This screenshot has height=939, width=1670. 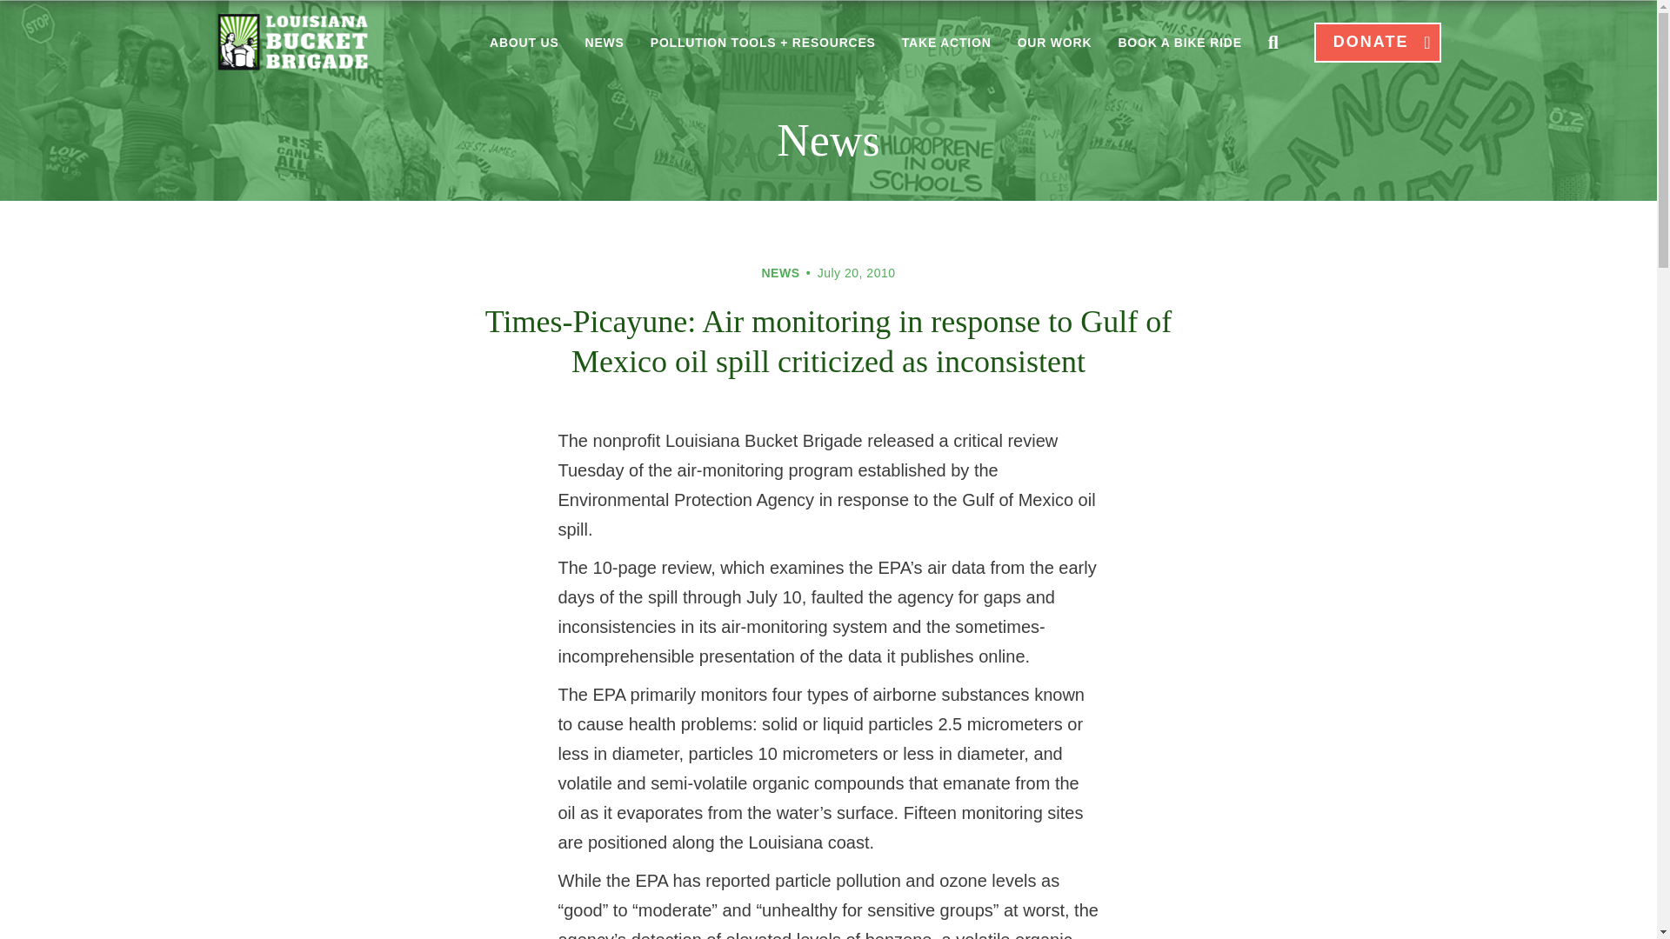 What do you see at coordinates (524, 47) in the screenshot?
I see `ABOUT US` at bounding box center [524, 47].